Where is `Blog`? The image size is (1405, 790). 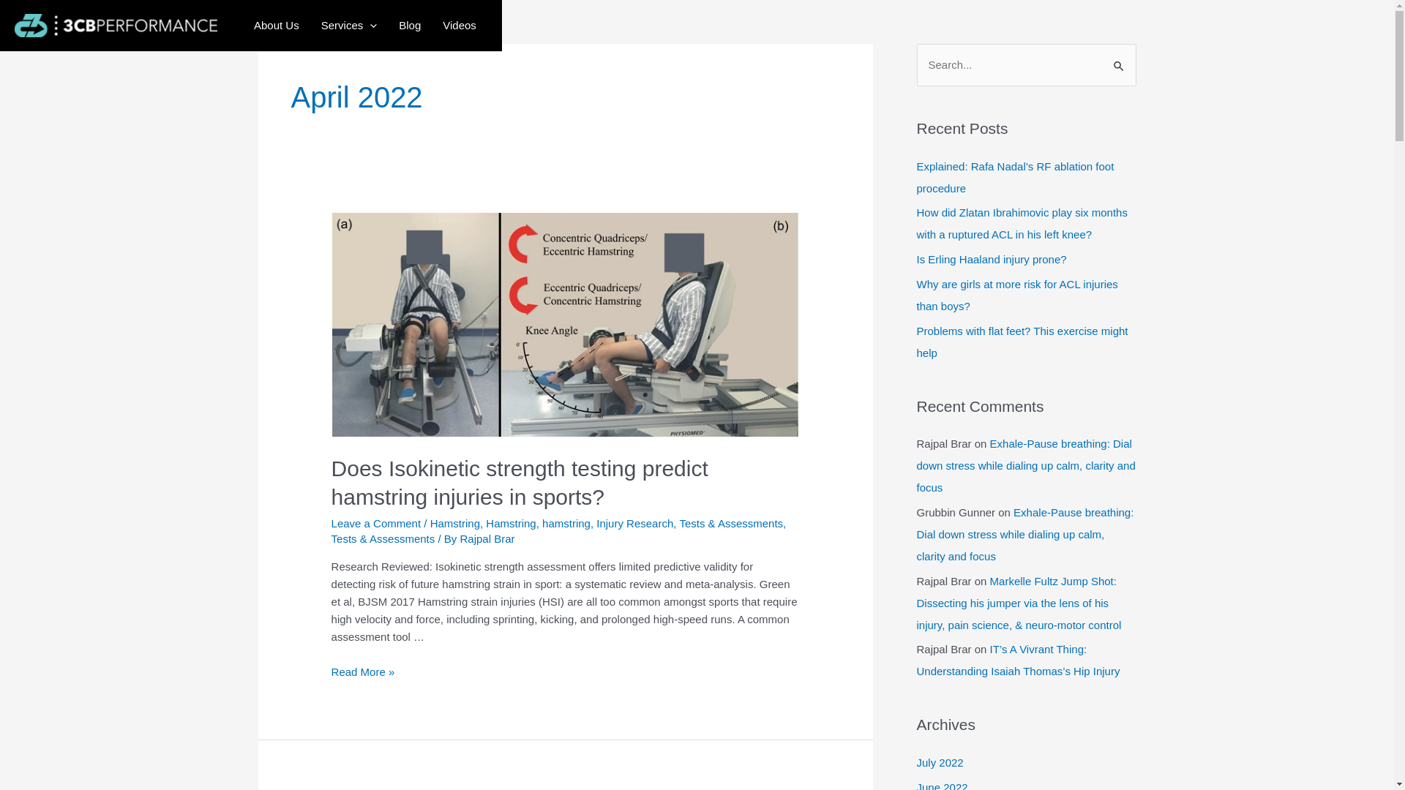 Blog is located at coordinates (410, 26).